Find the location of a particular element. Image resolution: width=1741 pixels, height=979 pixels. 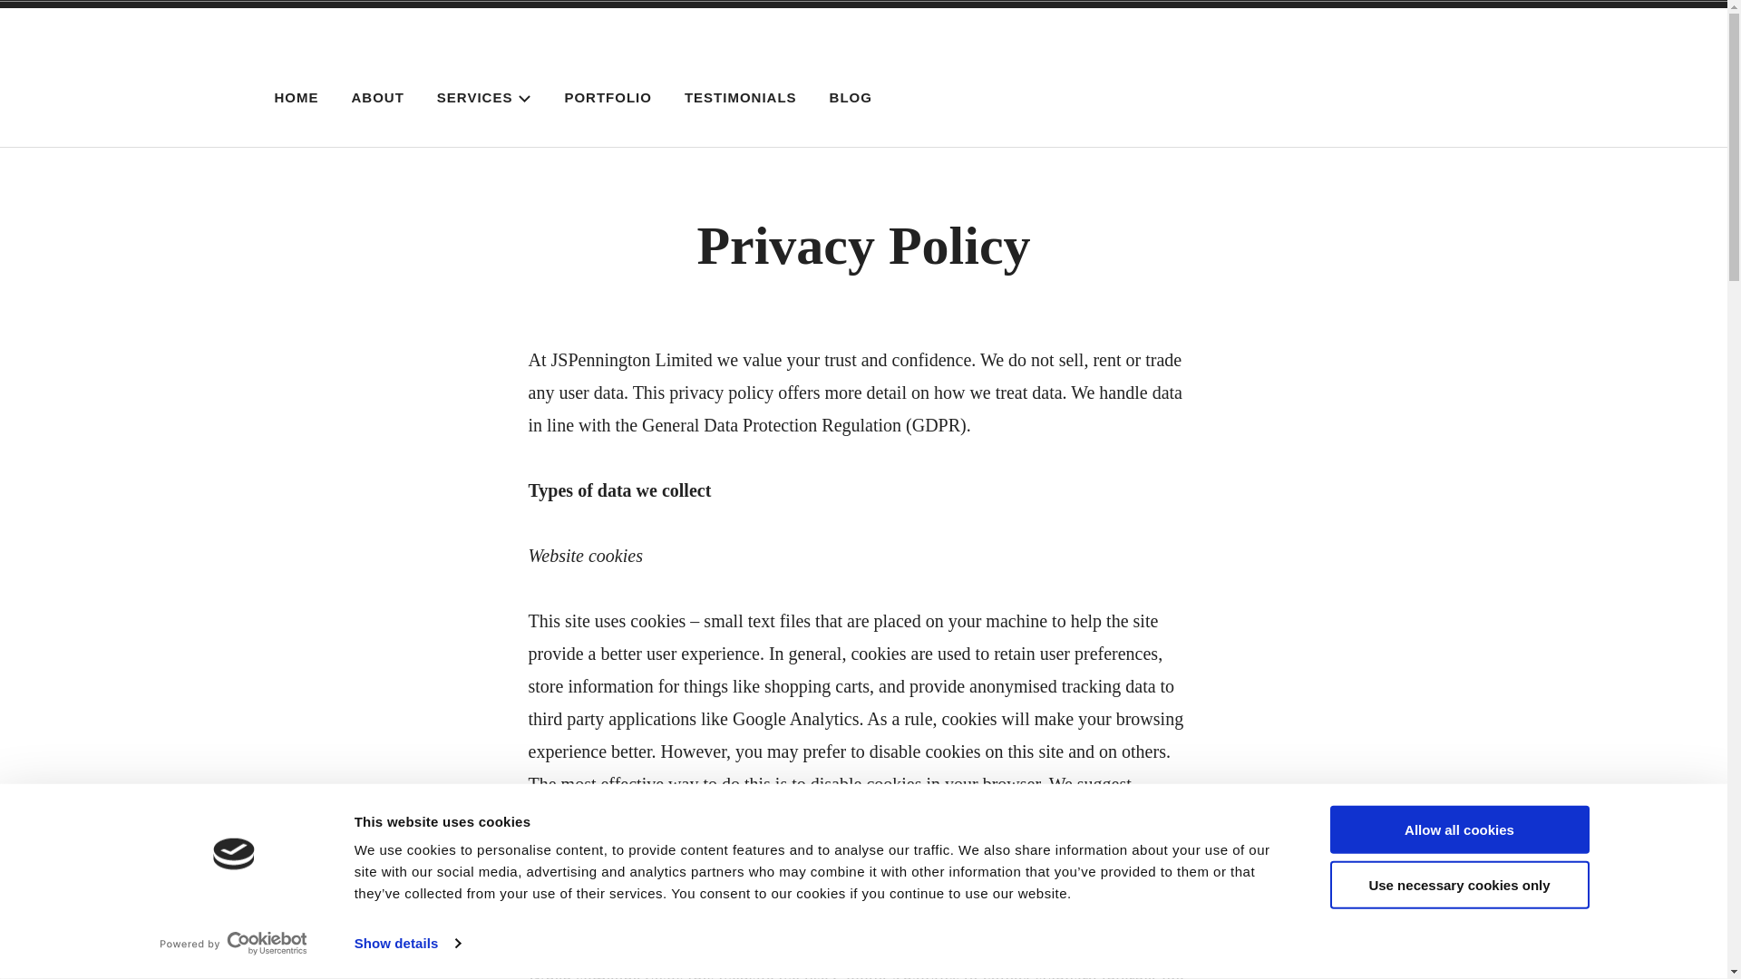

John Pennington is located at coordinates (471, 75).